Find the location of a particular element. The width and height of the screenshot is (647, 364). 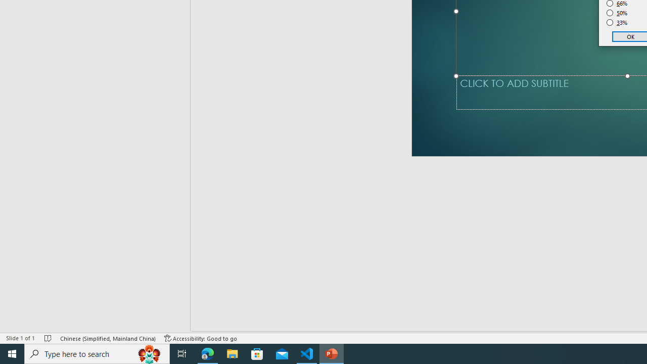

Microsoft Edge - 1 running window is located at coordinates (208, 354).